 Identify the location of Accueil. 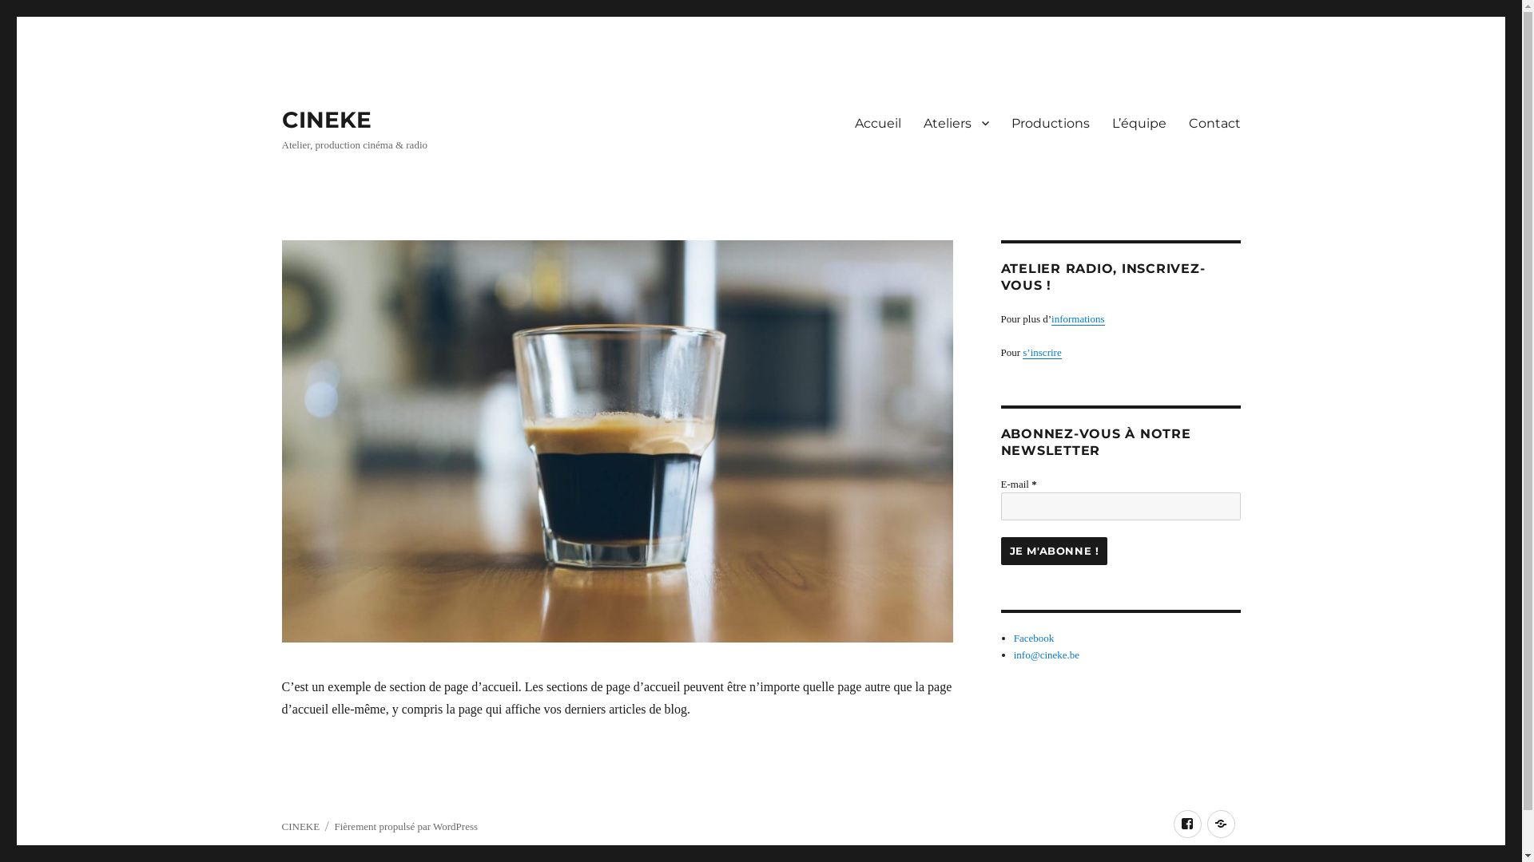
(878, 123).